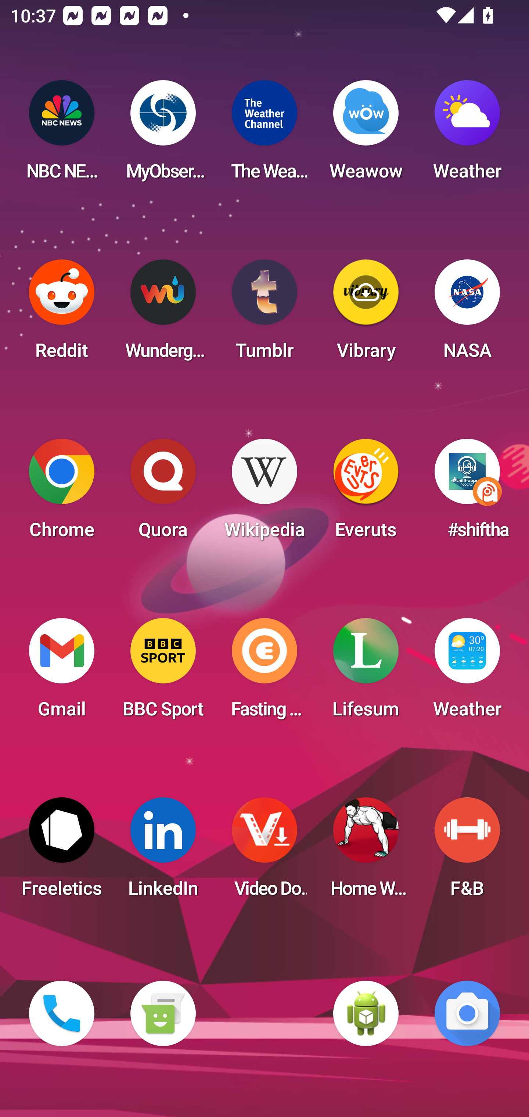 This screenshot has height=1117, width=529. I want to click on Weawow, so click(366, 134).